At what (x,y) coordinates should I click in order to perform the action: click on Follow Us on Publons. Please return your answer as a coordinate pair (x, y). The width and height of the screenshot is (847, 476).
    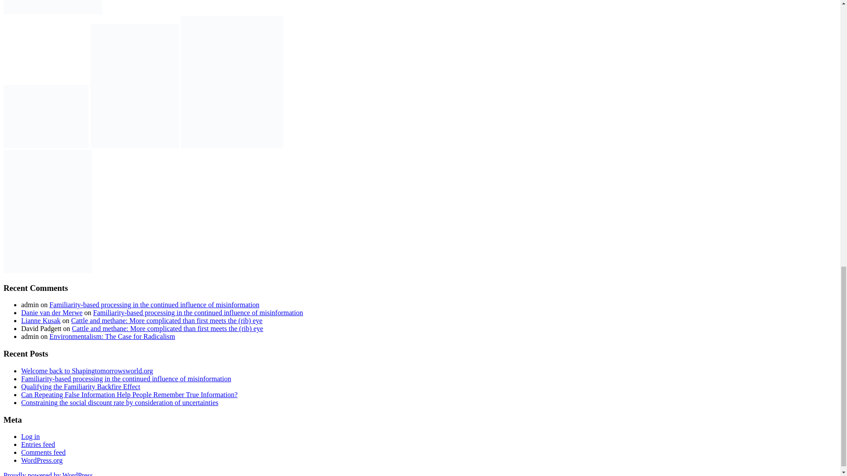
    Looking at the image, I should click on (67, 7).